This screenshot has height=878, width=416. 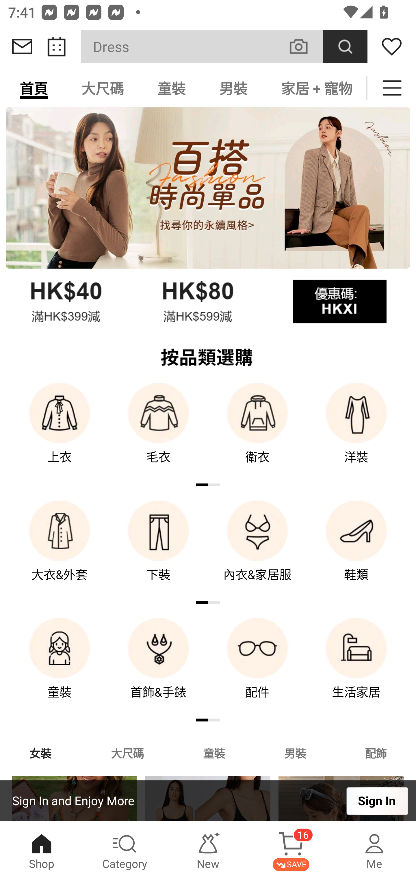 I want to click on 童裝, so click(x=172, y=88).